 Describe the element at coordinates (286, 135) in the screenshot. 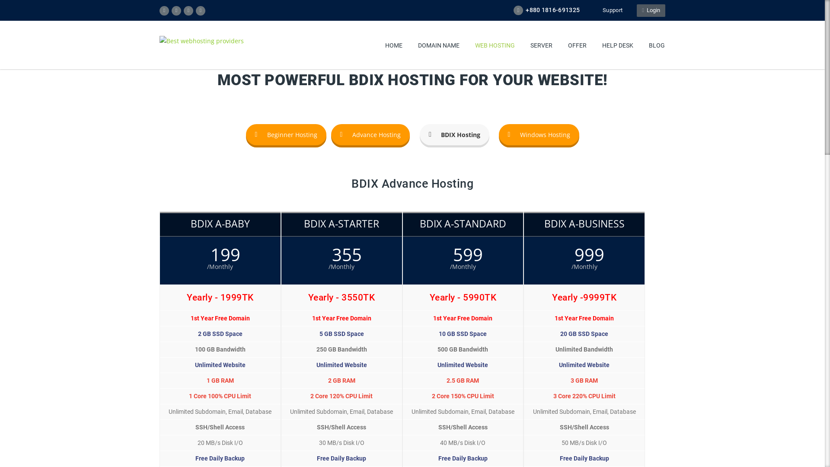

I see `Beginner Hosting` at that location.